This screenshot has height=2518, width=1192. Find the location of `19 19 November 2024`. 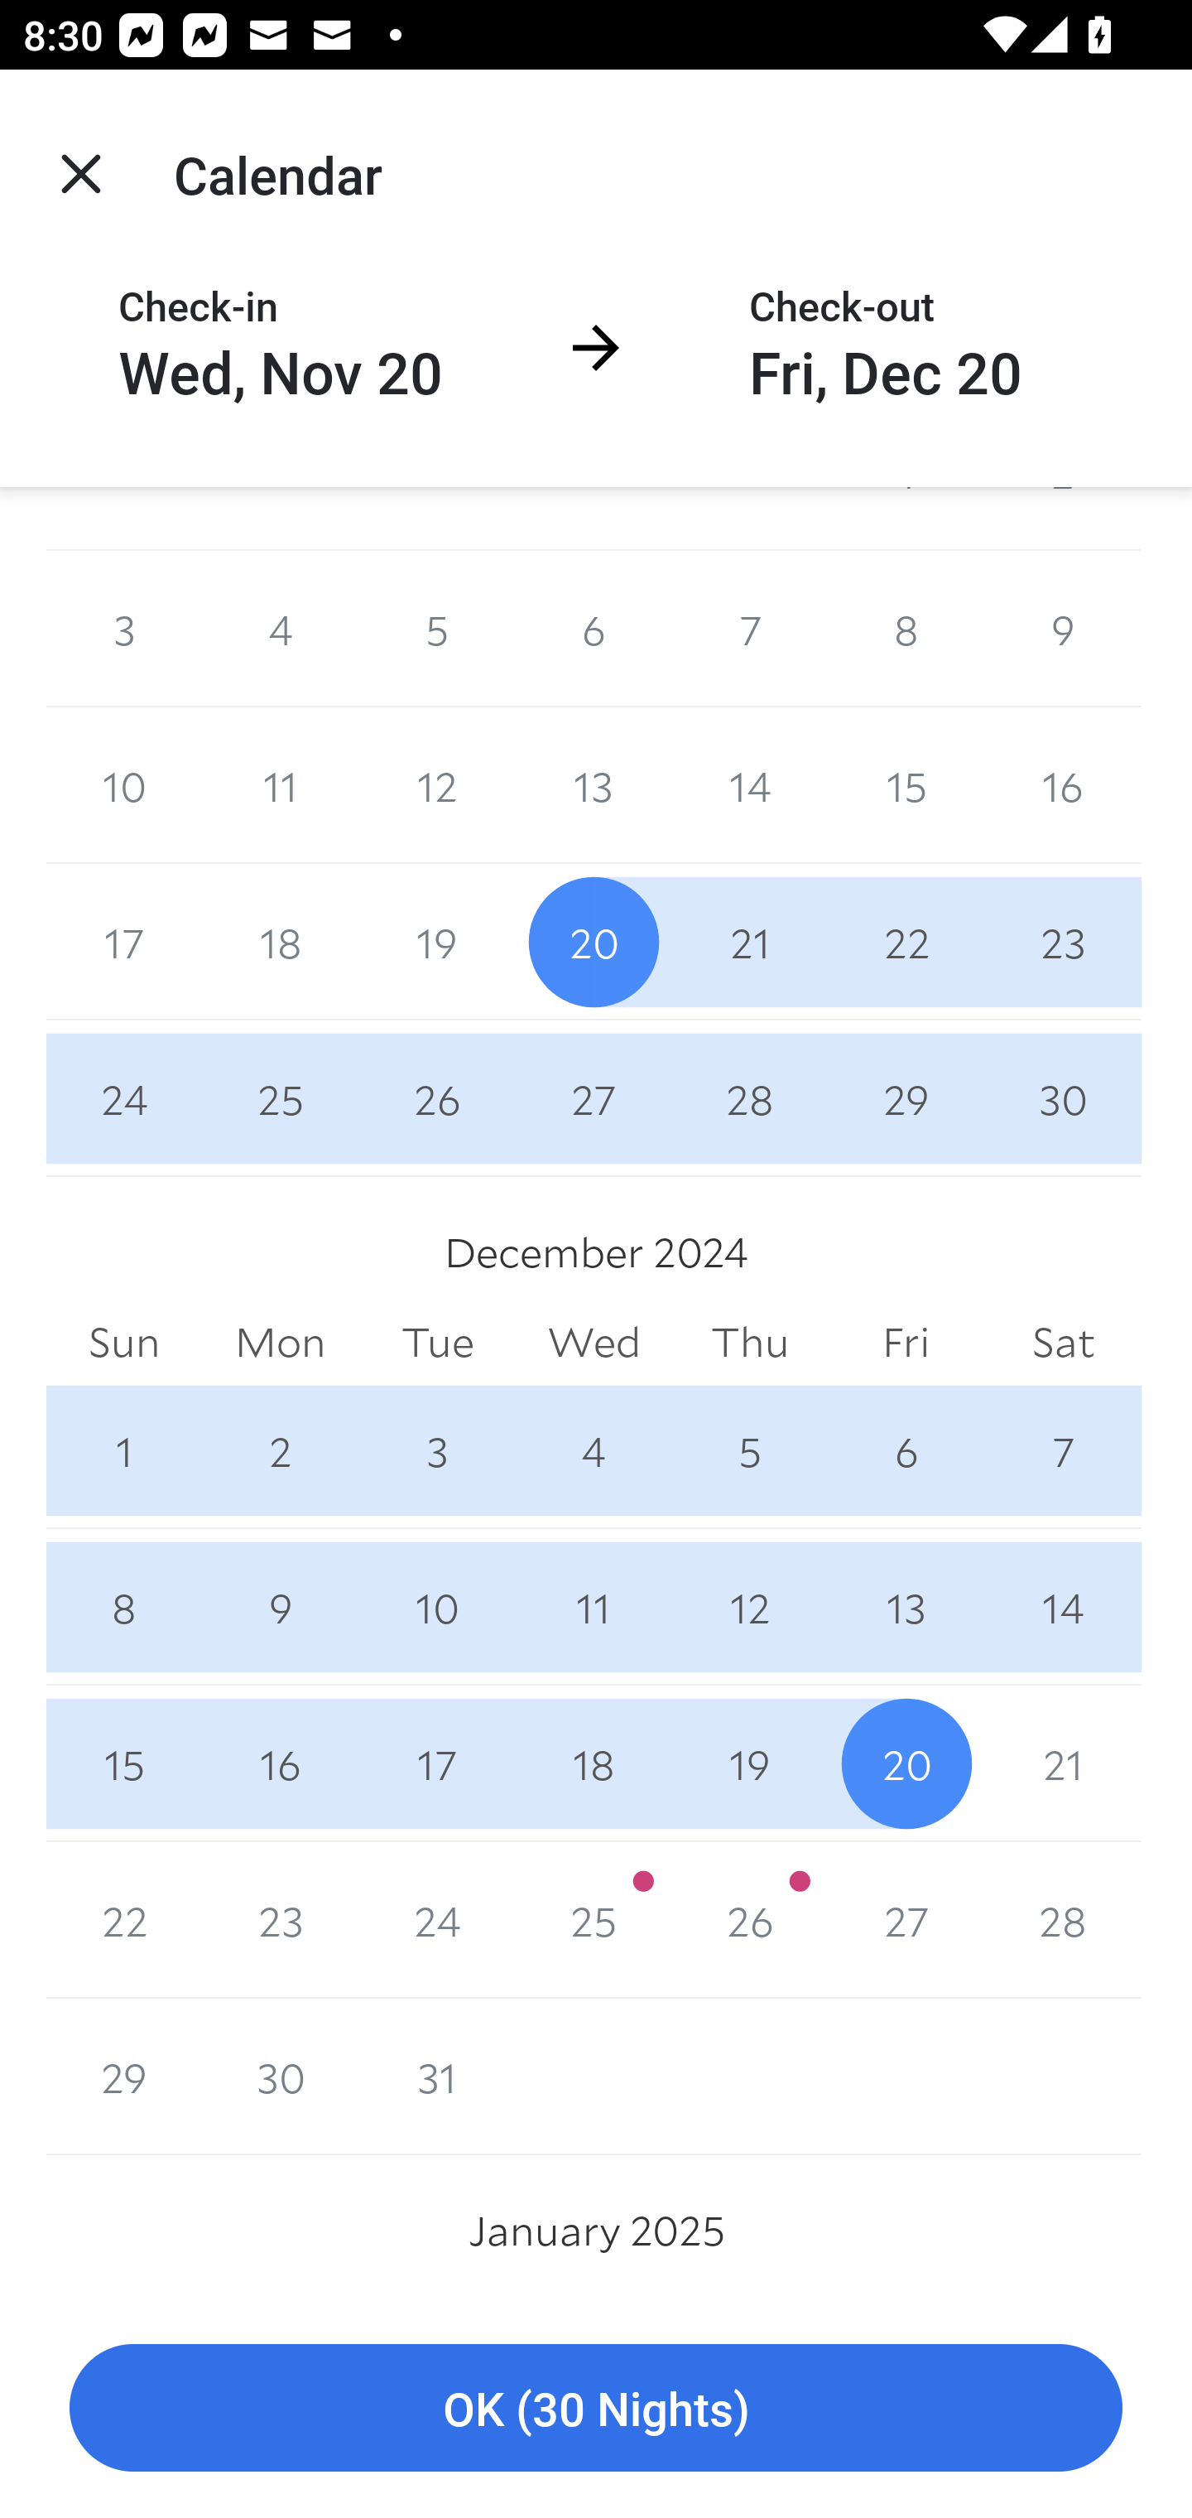

19 19 November 2024 is located at coordinates (437, 941).